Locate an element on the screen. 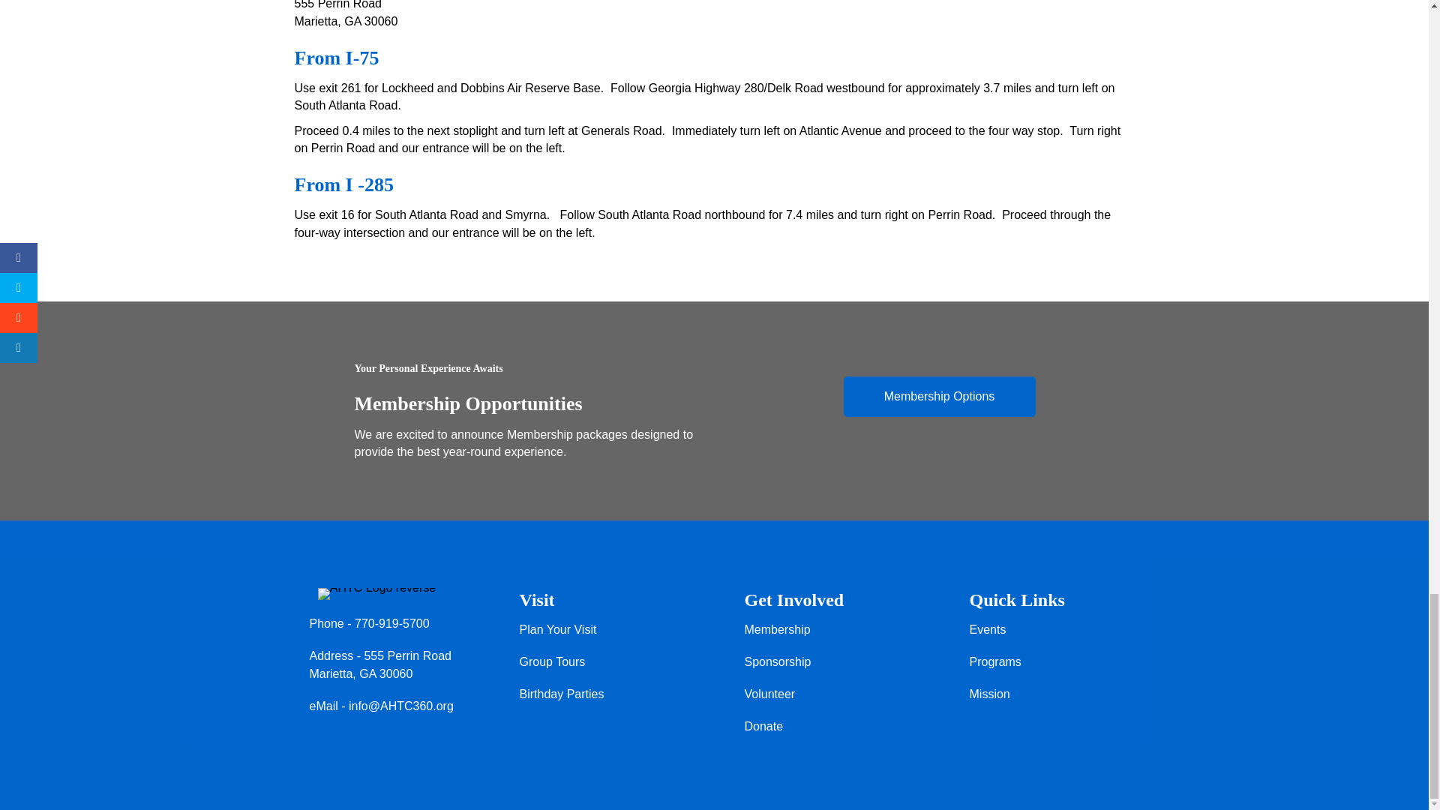 This screenshot has width=1440, height=810. AHTC Logo reverse is located at coordinates (376, 594).